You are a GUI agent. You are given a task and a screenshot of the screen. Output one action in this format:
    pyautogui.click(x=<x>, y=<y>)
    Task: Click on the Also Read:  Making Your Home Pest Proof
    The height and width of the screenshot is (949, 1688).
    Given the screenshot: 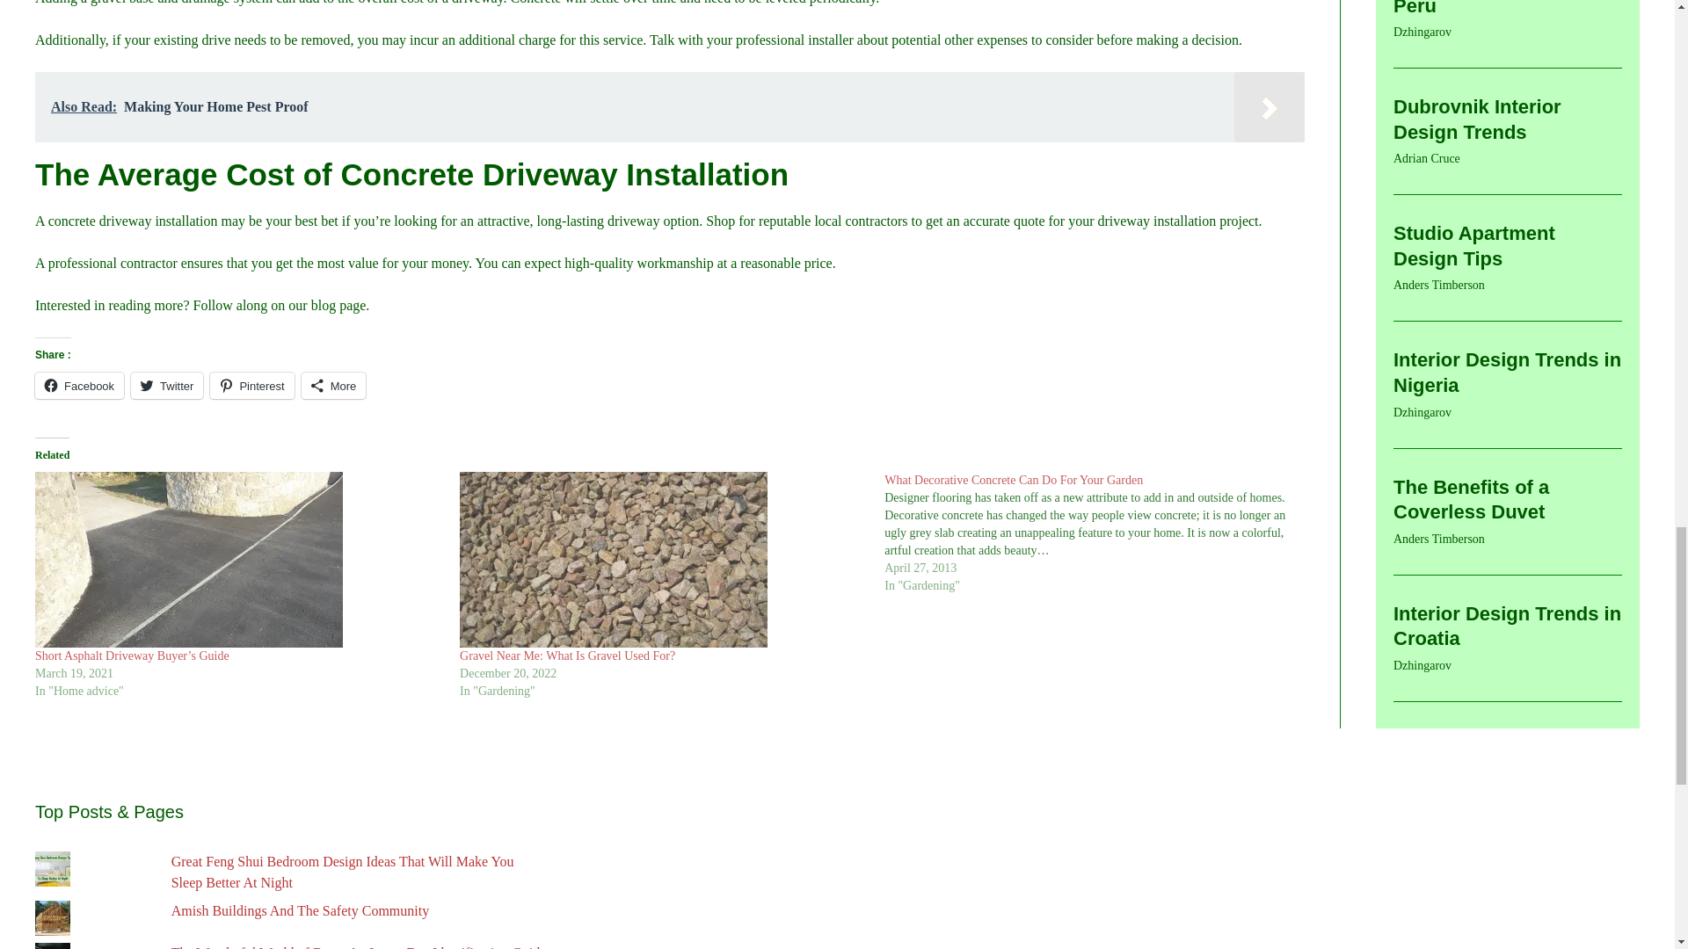 What is the action you would take?
    pyautogui.click(x=670, y=107)
    